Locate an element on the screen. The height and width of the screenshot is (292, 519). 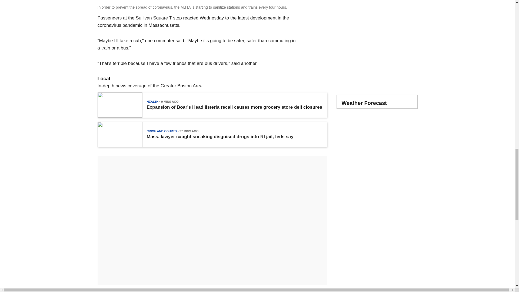
CRIME AND COURTS is located at coordinates (161, 131).